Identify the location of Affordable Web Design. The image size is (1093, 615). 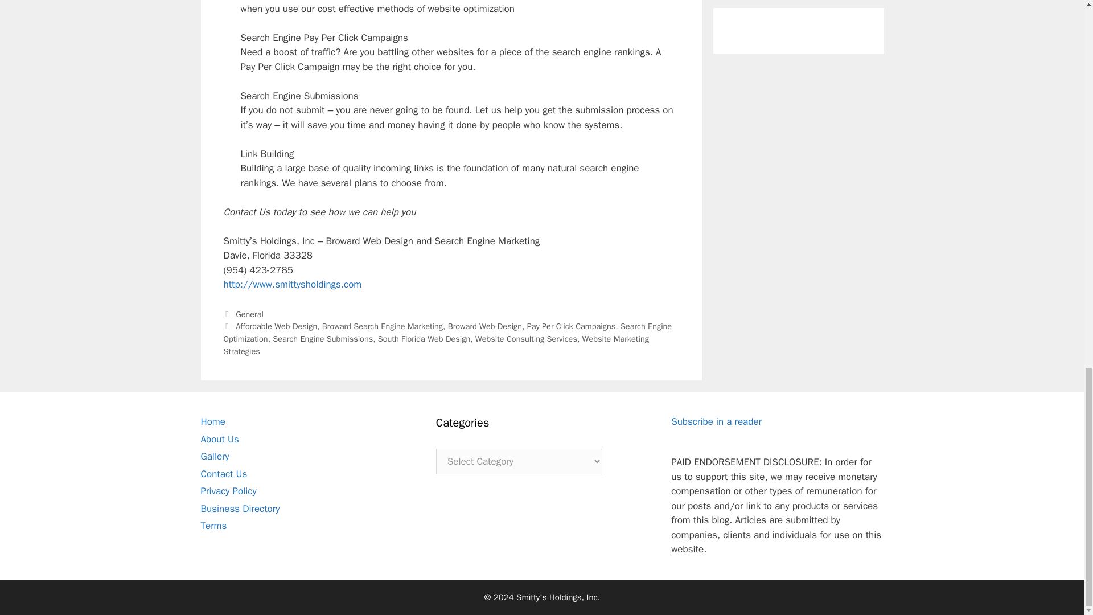
(276, 326).